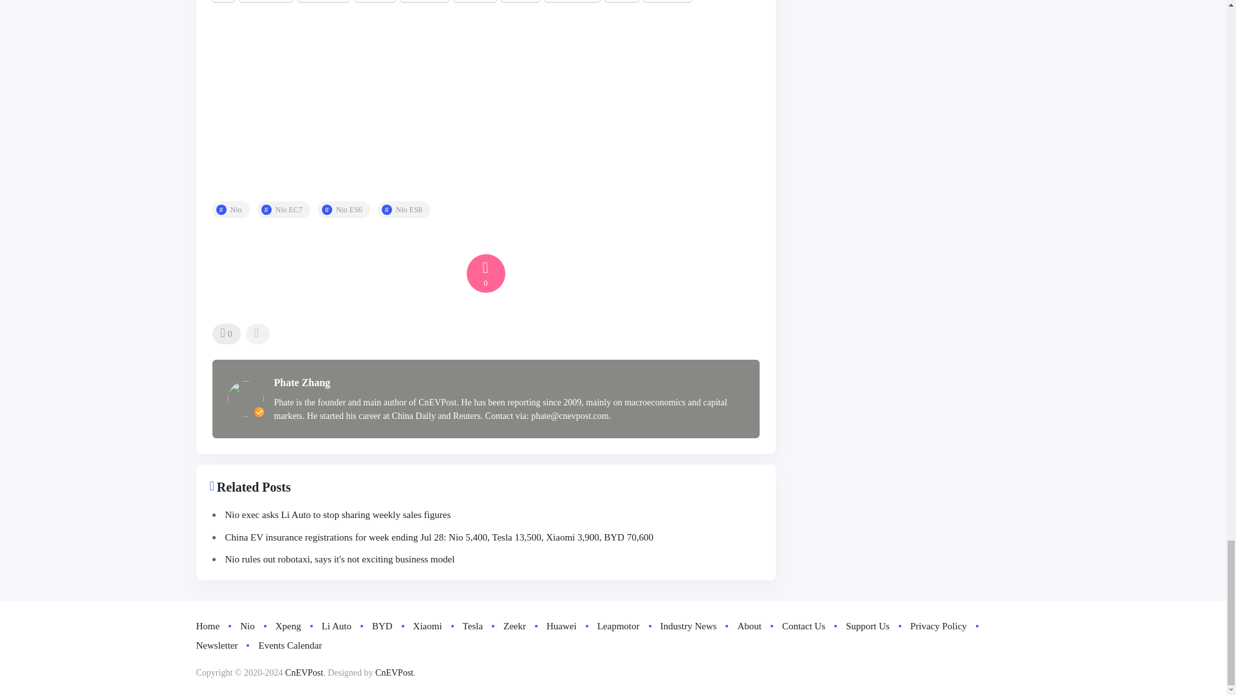 Image resolution: width=1236 pixels, height=695 pixels. What do you see at coordinates (424, 1) in the screenshot?
I see `Click to share on LinkedIn` at bounding box center [424, 1].